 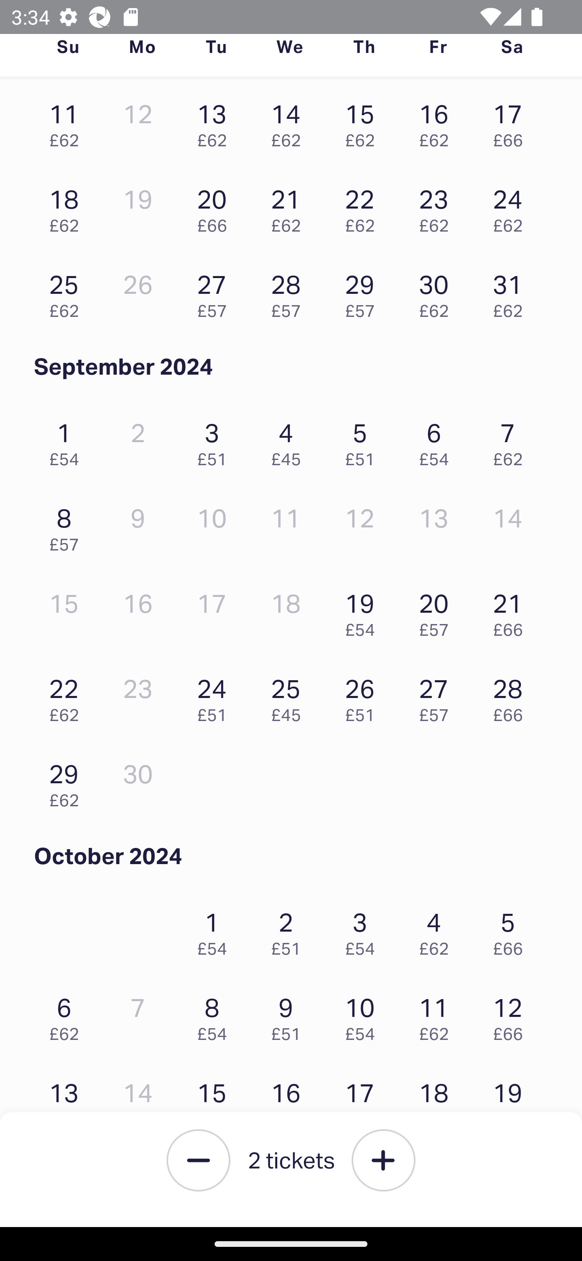 What do you see at coordinates (68, 526) in the screenshot?
I see `8 £57` at bounding box center [68, 526].